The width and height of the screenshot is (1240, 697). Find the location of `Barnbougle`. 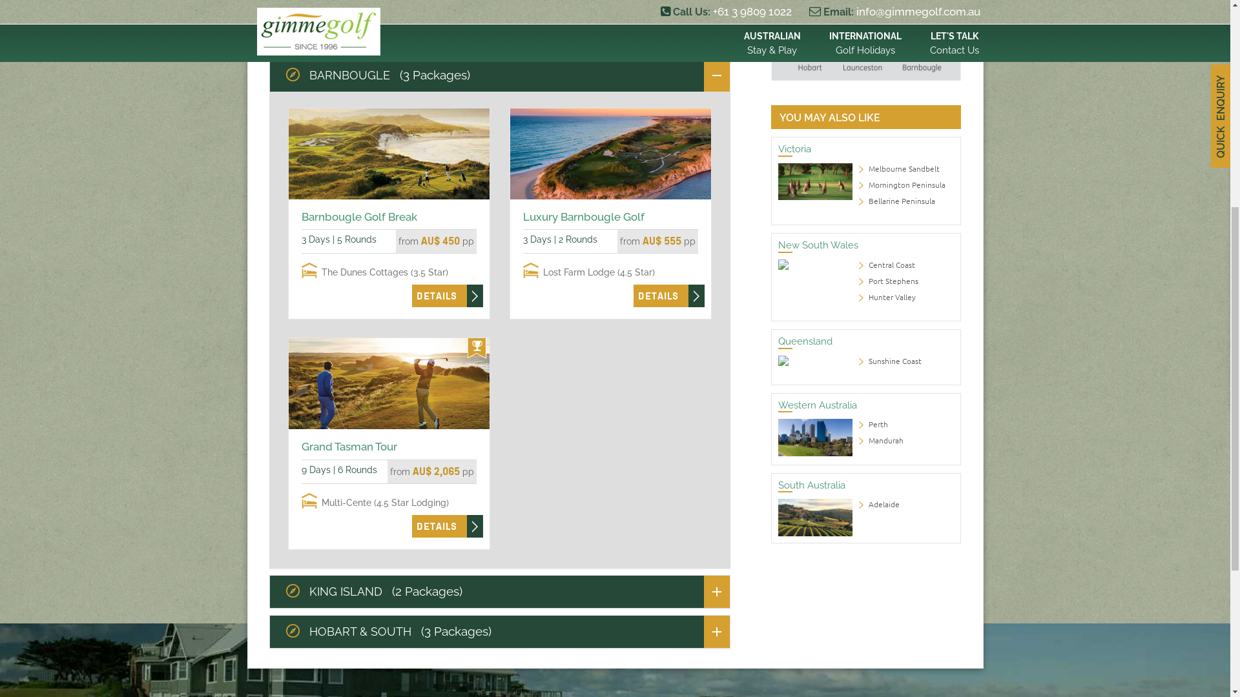

Barnbougle is located at coordinates (399, 230).